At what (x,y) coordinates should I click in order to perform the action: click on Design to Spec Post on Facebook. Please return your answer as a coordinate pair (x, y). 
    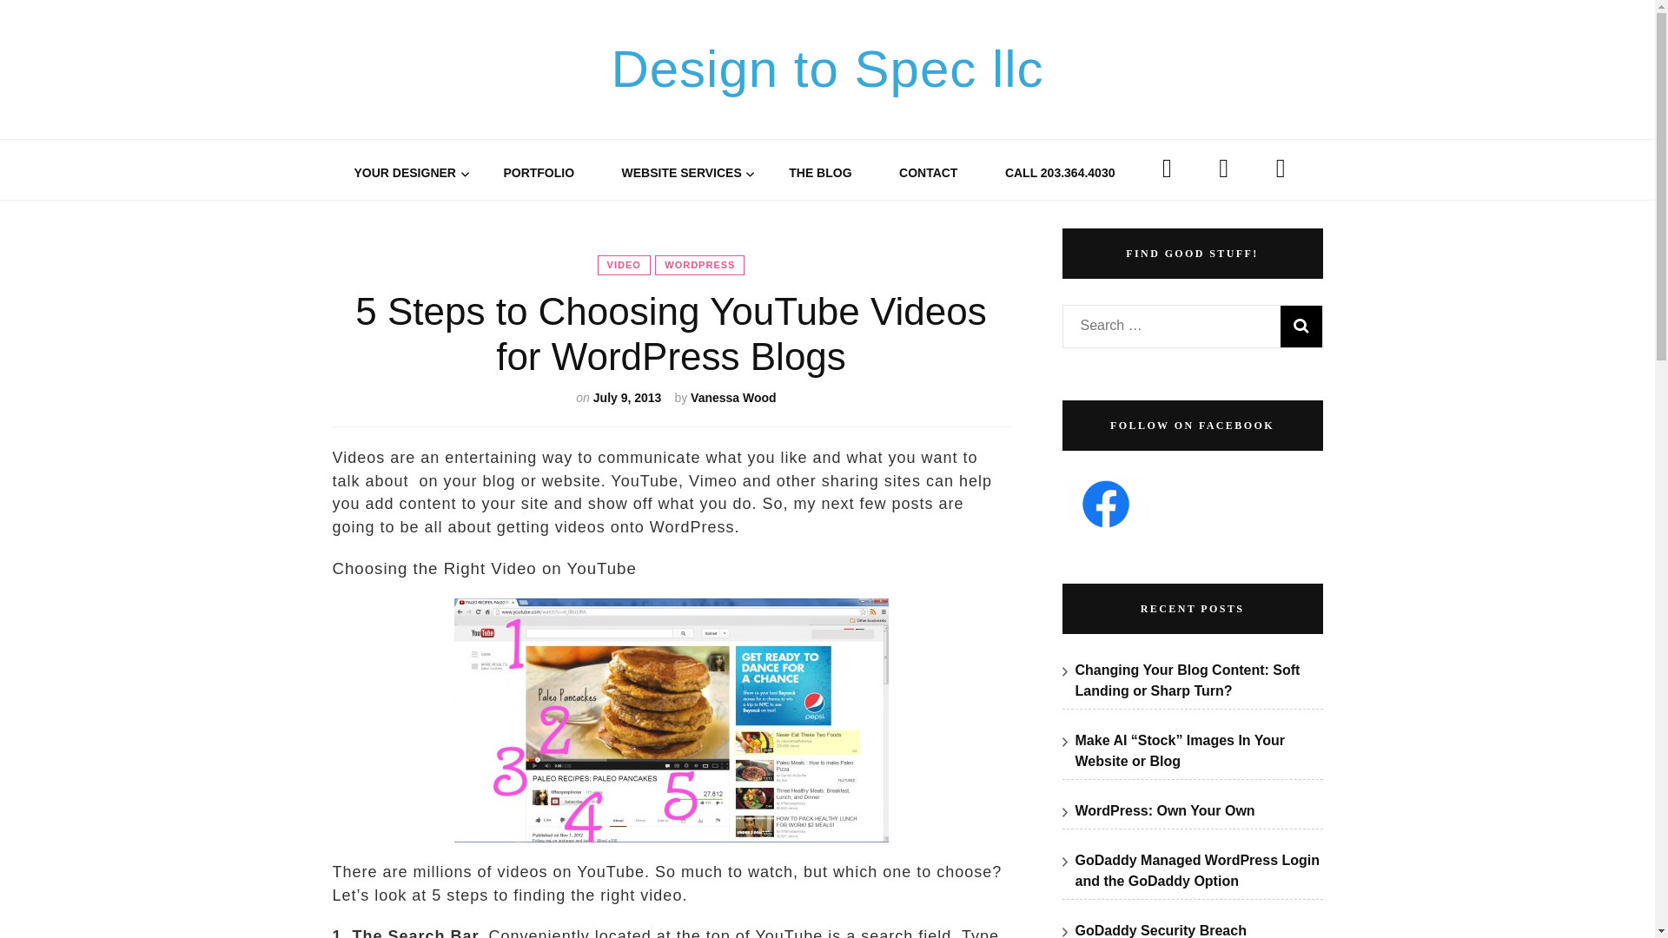
    Looking at the image, I should click on (1105, 504).